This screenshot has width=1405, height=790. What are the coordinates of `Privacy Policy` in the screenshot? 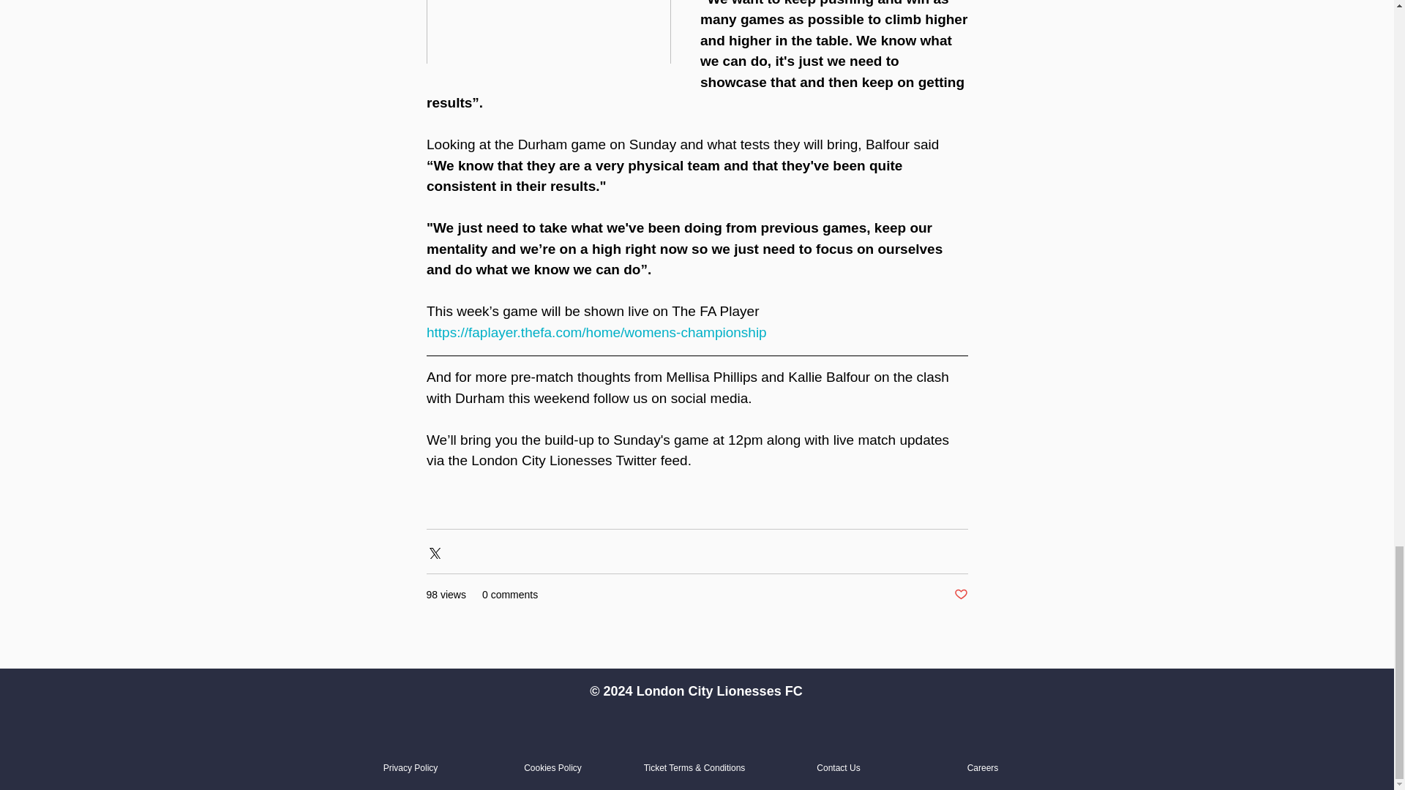 It's located at (411, 768).